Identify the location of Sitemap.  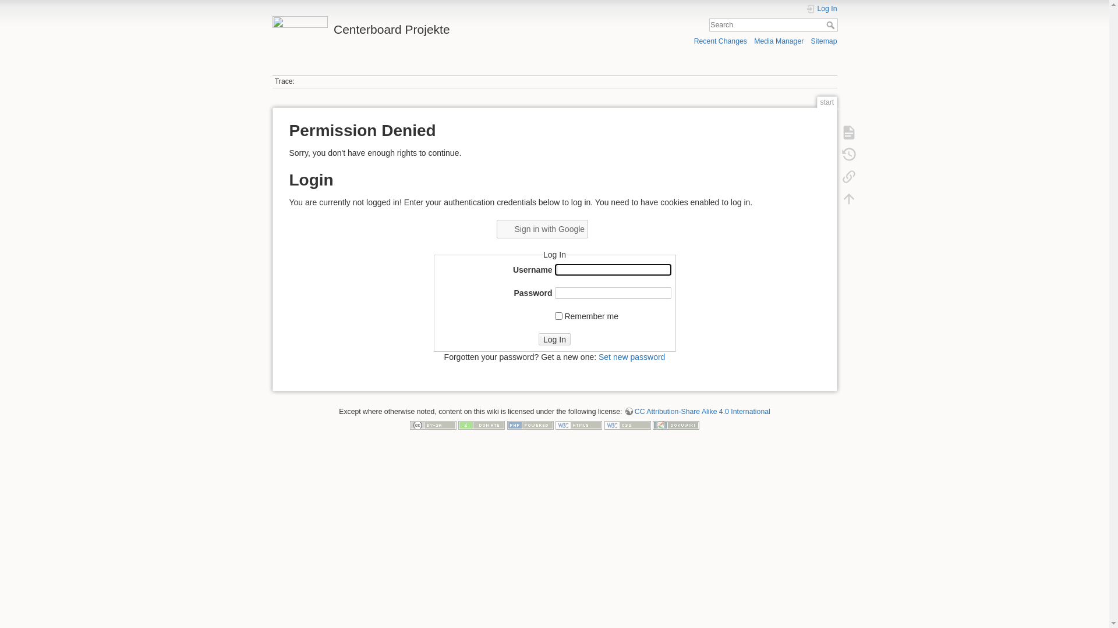
(825, 41).